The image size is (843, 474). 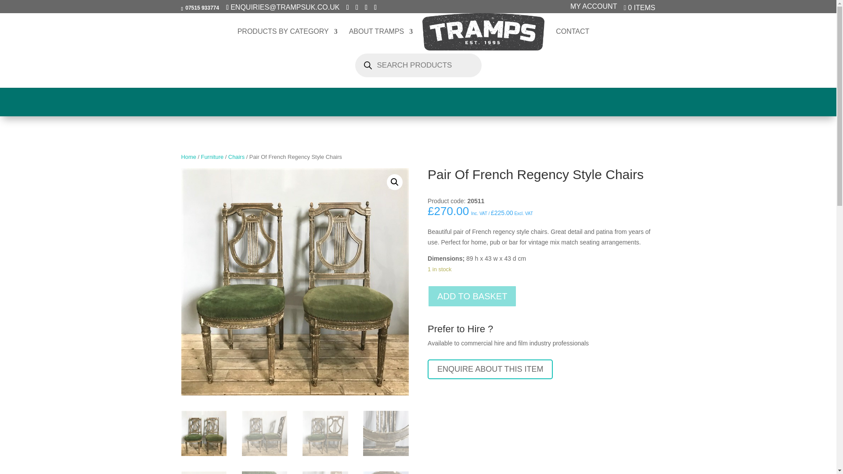 What do you see at coordinates (288, 39) in the screenshot?
I see `PRODUCTS BY CATEGORY` at bounding box center [288, 39].